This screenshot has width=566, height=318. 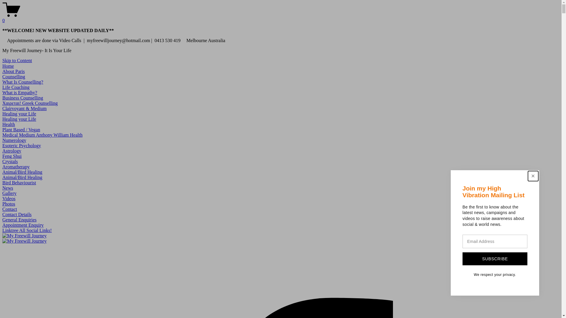 I want to click on Medical Medium Anthony William Health, so click(x=42, y=135).